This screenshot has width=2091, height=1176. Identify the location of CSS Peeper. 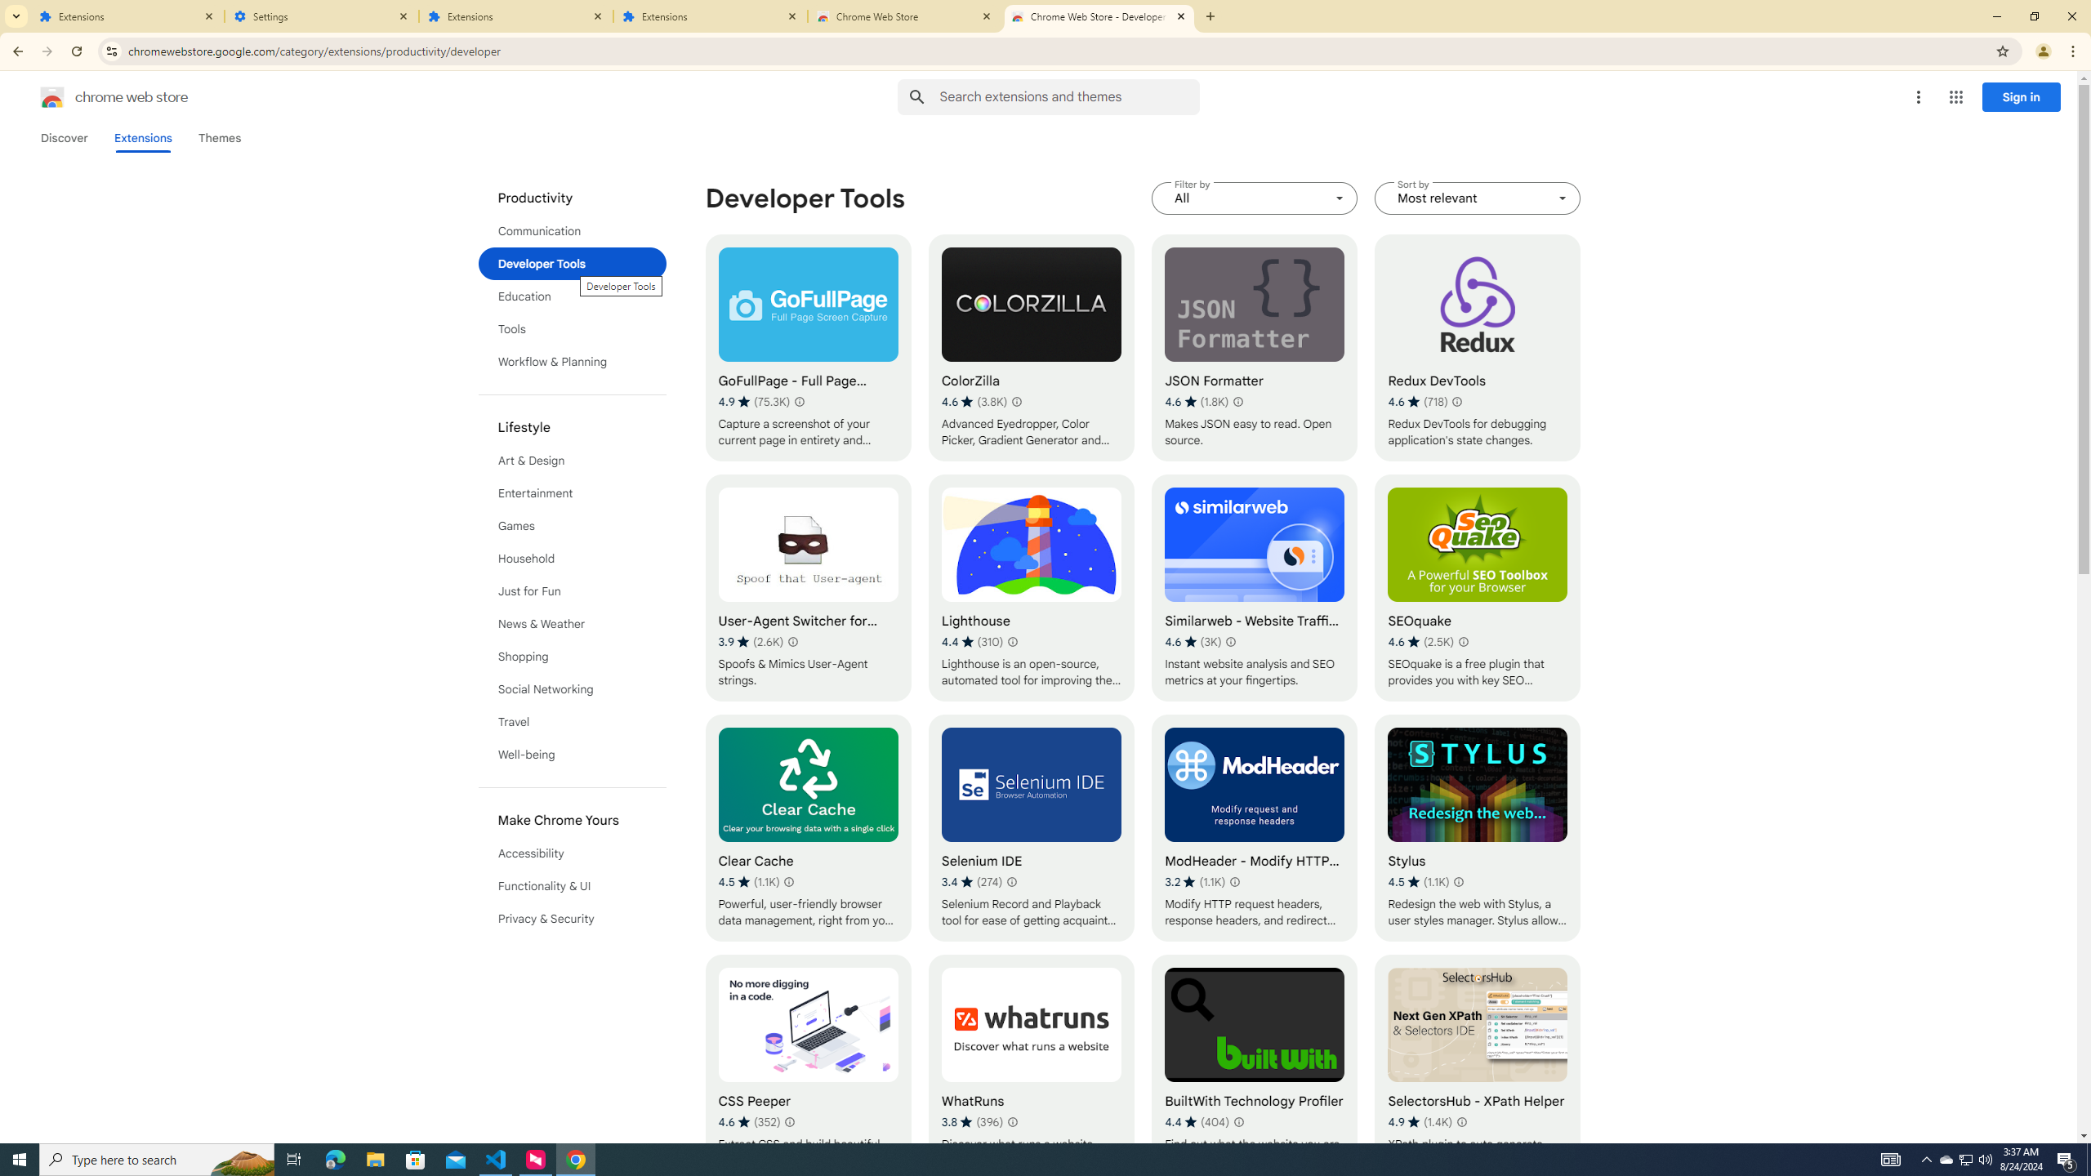
(808, 1068).